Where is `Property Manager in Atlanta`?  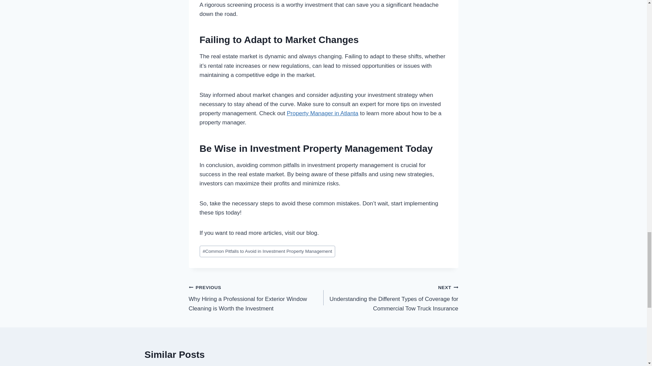 Property Manager in Atlanta is located at coordinates (323, 113).